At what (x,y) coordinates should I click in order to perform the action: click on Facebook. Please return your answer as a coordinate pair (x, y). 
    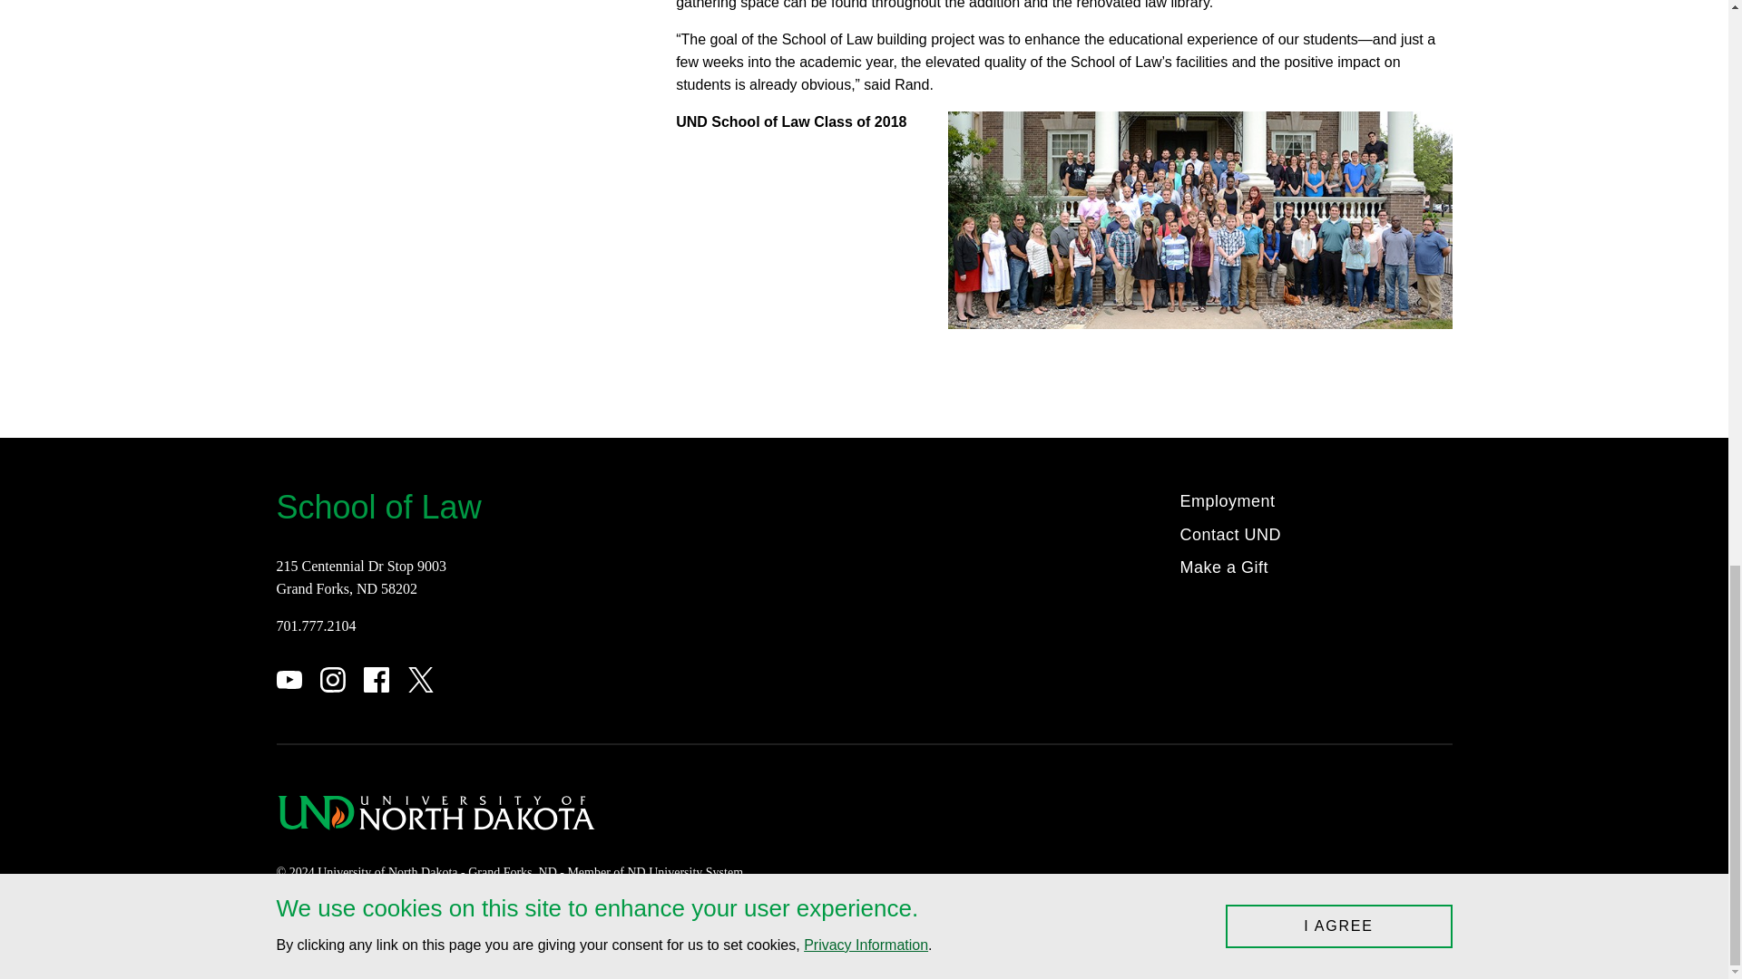
    Looking at the image, I should click on (376, 679).